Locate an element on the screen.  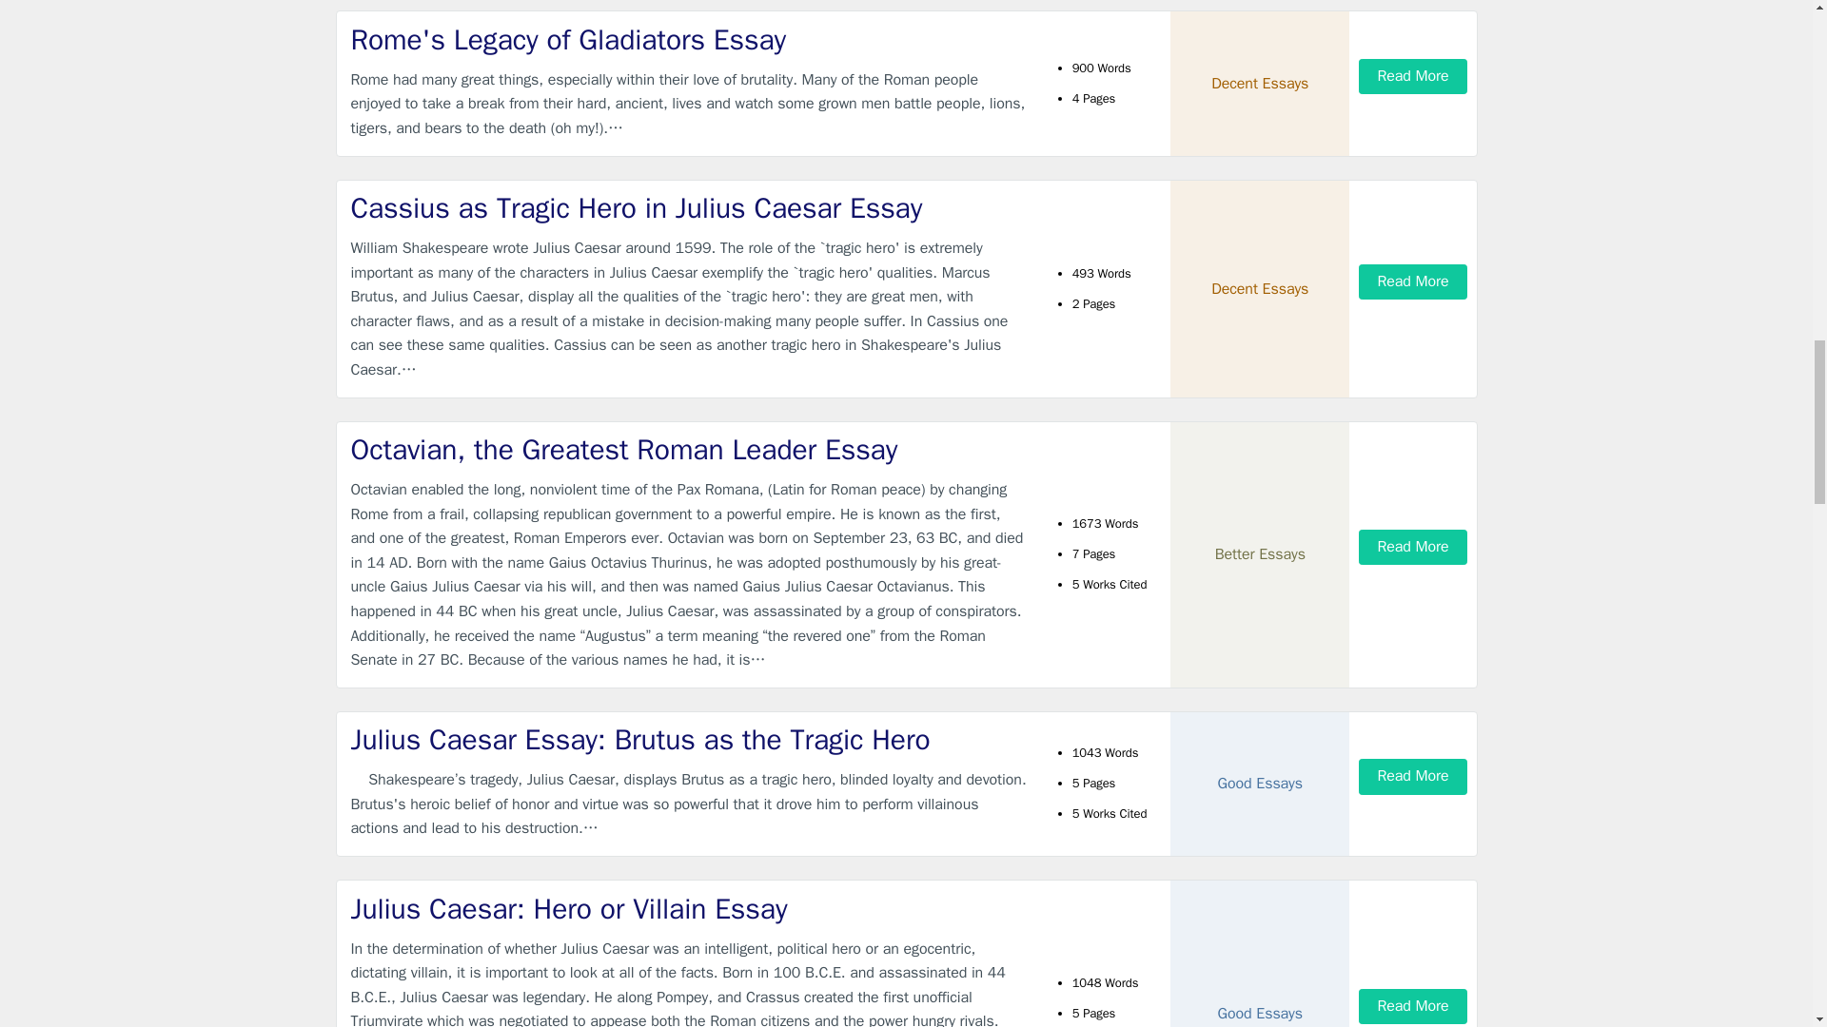
Octavian, the Greatest Roman Leader Essay is located at coordinates (689, 449).